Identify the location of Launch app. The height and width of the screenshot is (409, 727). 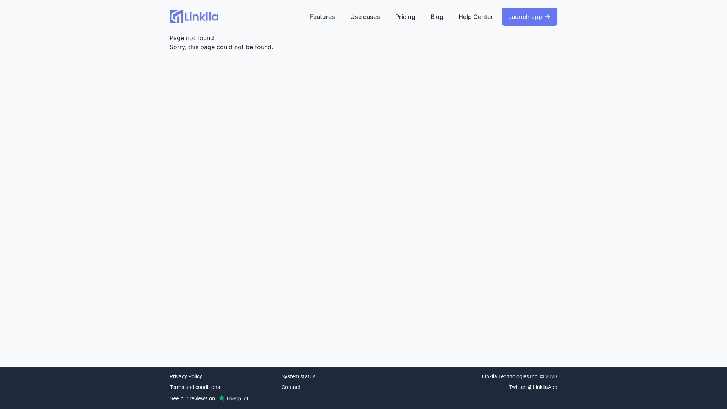
(530, 17).